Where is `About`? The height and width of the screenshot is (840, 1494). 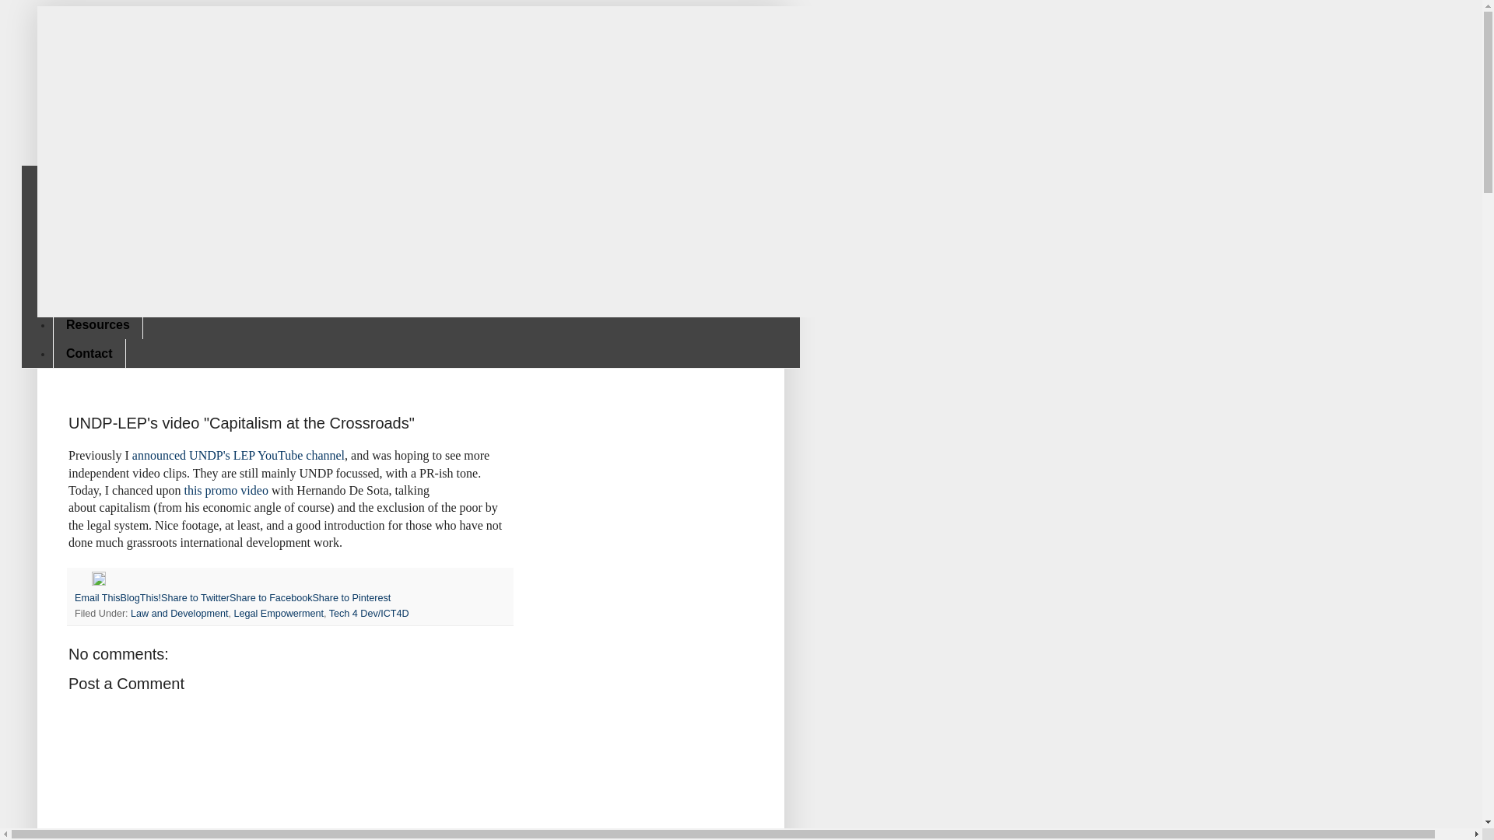
About is located at coordinates (83, 208).